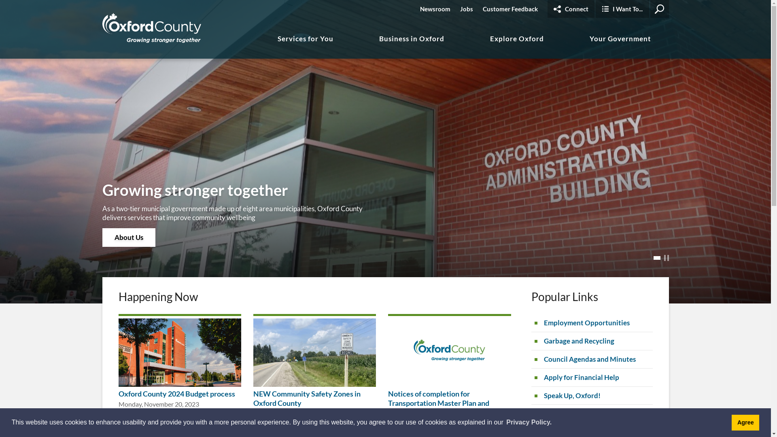 The height and width of the screenshot is (437, 777). What do you see at coordinates (412, 46) in the screenshot?
I see `Business in Oxford` at bounding box center [412, 46].